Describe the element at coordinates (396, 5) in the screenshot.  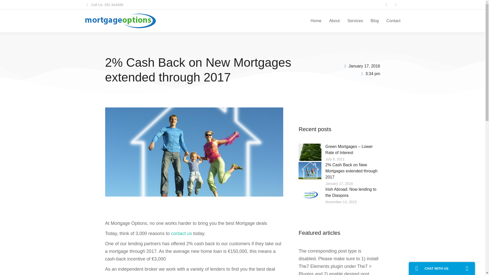
I see `Linkedin page opens in new window` at that location.